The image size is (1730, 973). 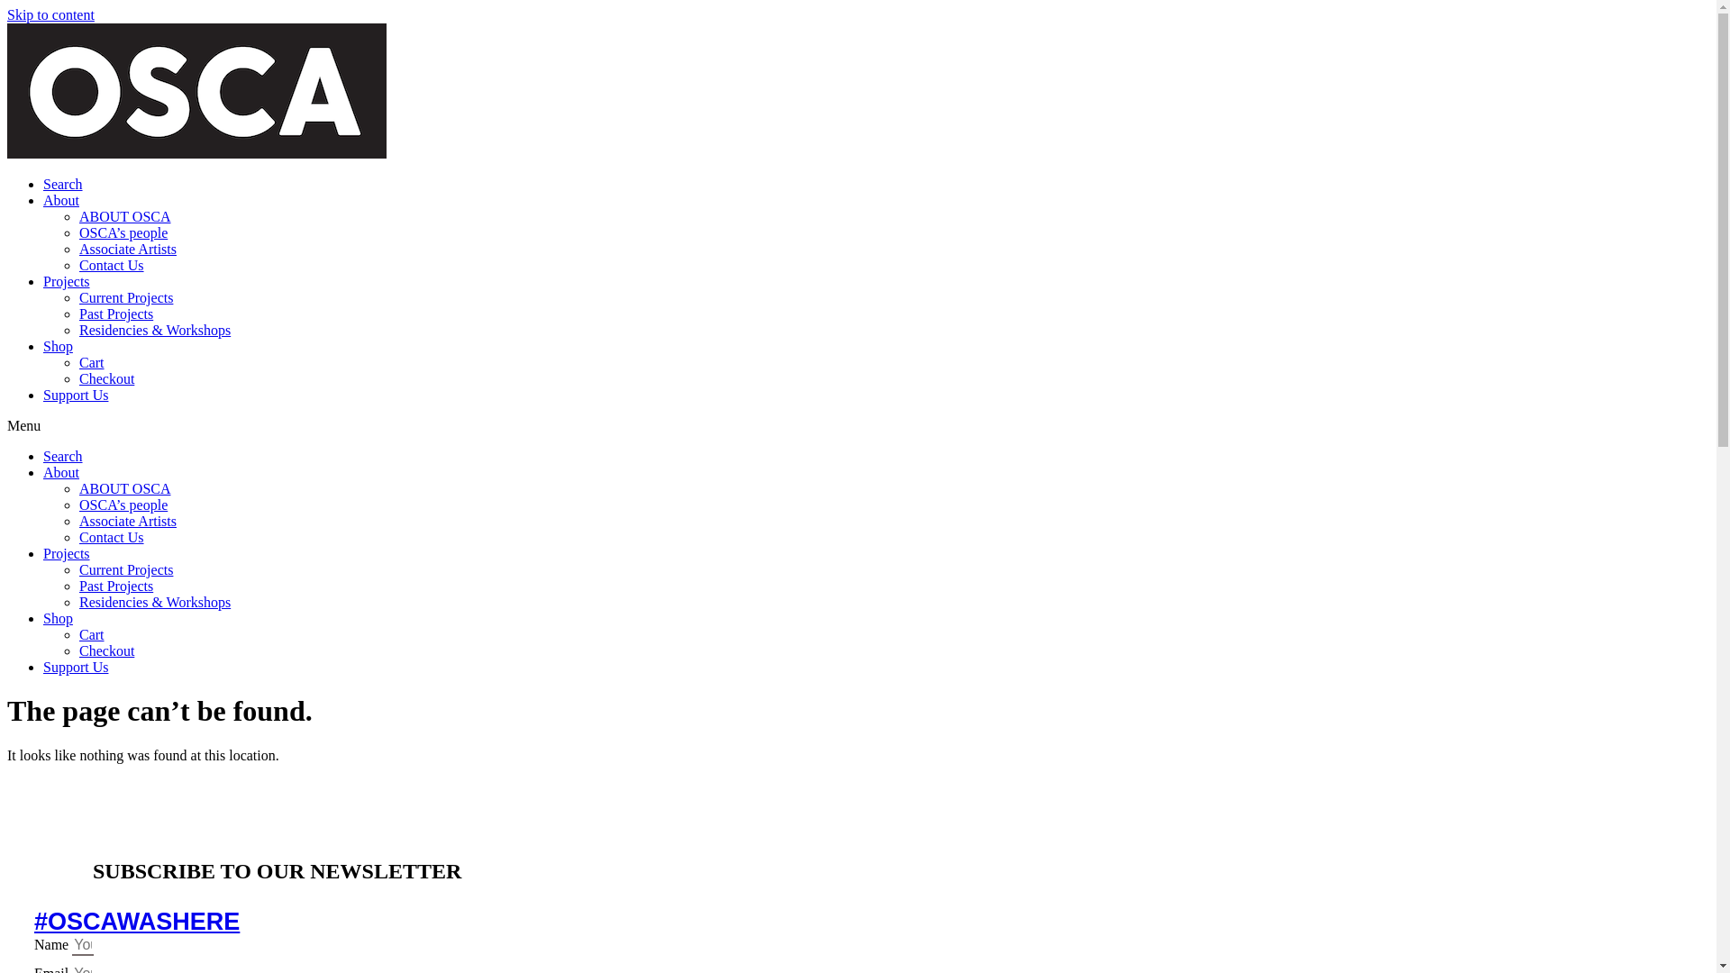 I want to click on Checkout, so click(x=106, y=650).